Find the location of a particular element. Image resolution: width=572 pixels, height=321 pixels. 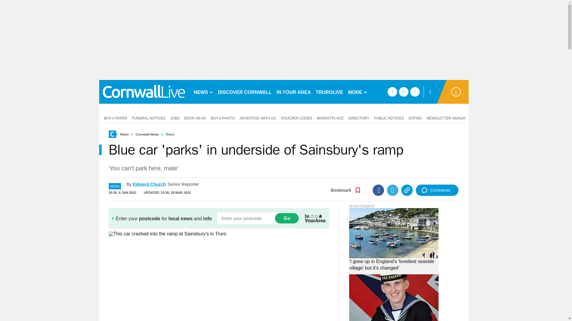

Comments is located at coordinates (437, 190).